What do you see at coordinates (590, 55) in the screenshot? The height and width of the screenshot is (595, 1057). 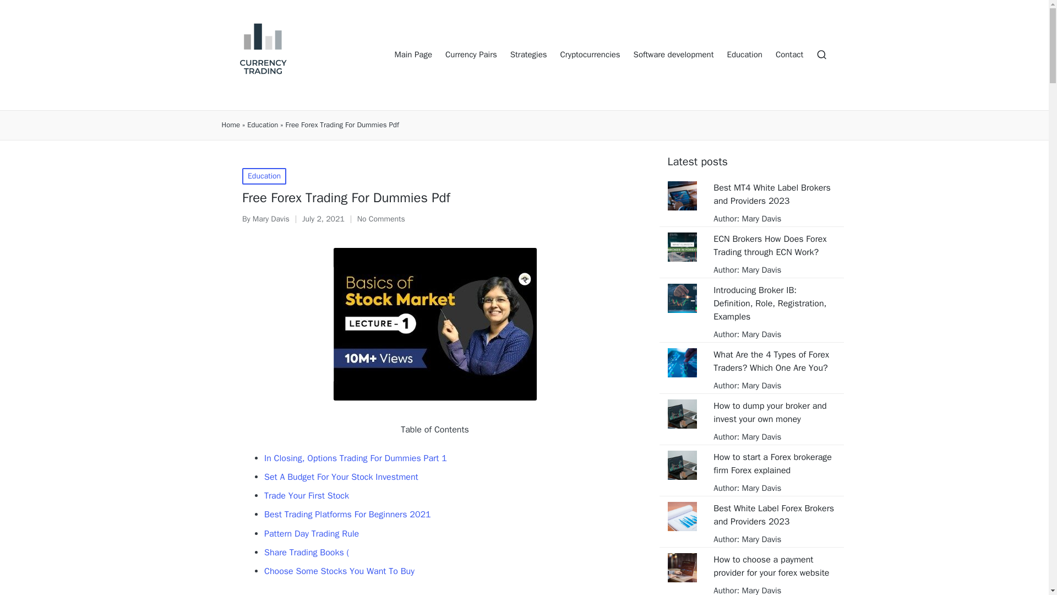 I see `Cryptocurrencies` at bounding box center [590, 55].